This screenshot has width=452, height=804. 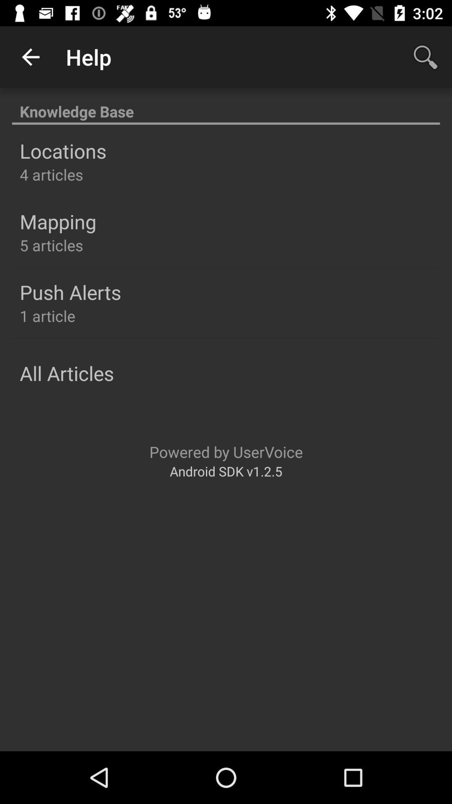 I want to click on swipe to the mapping item, so click(x=58, y=222).